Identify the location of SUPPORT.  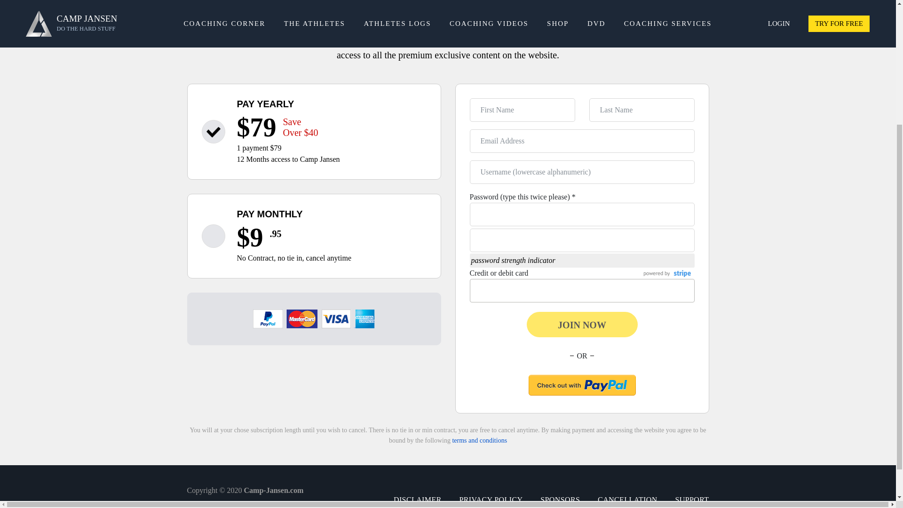
(691, 500).